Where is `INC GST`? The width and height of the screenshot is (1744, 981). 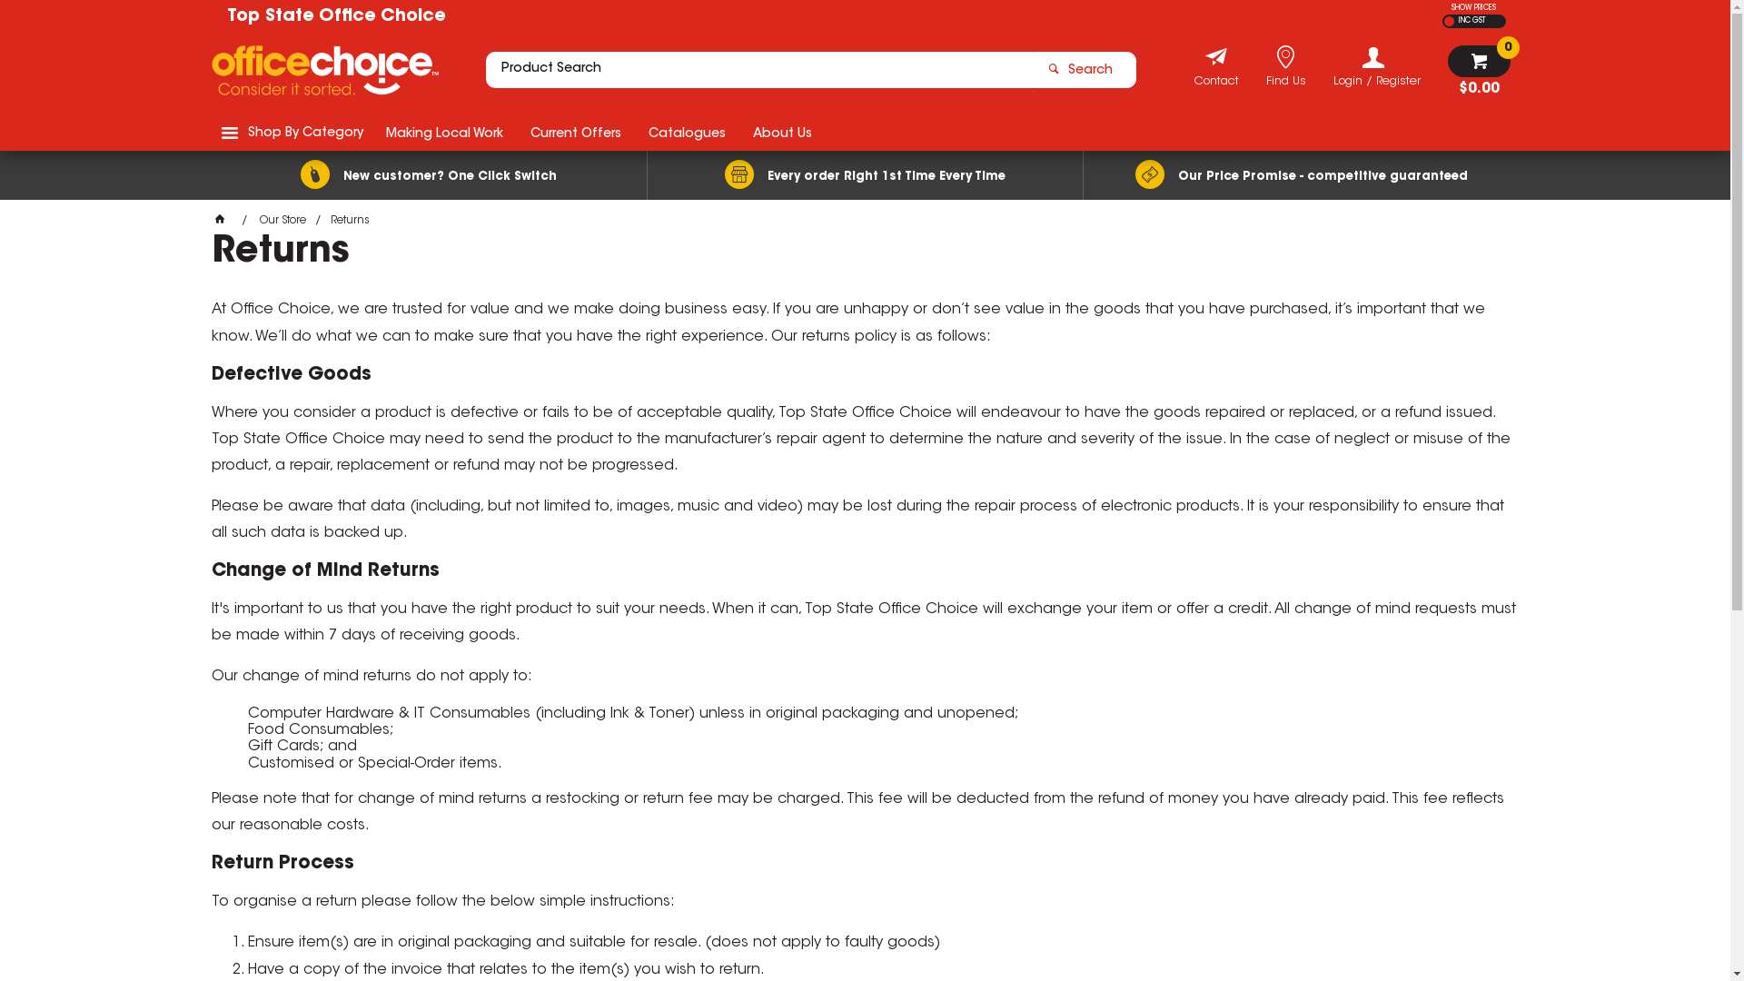 INC GST is located at coordinates (1470, 22).